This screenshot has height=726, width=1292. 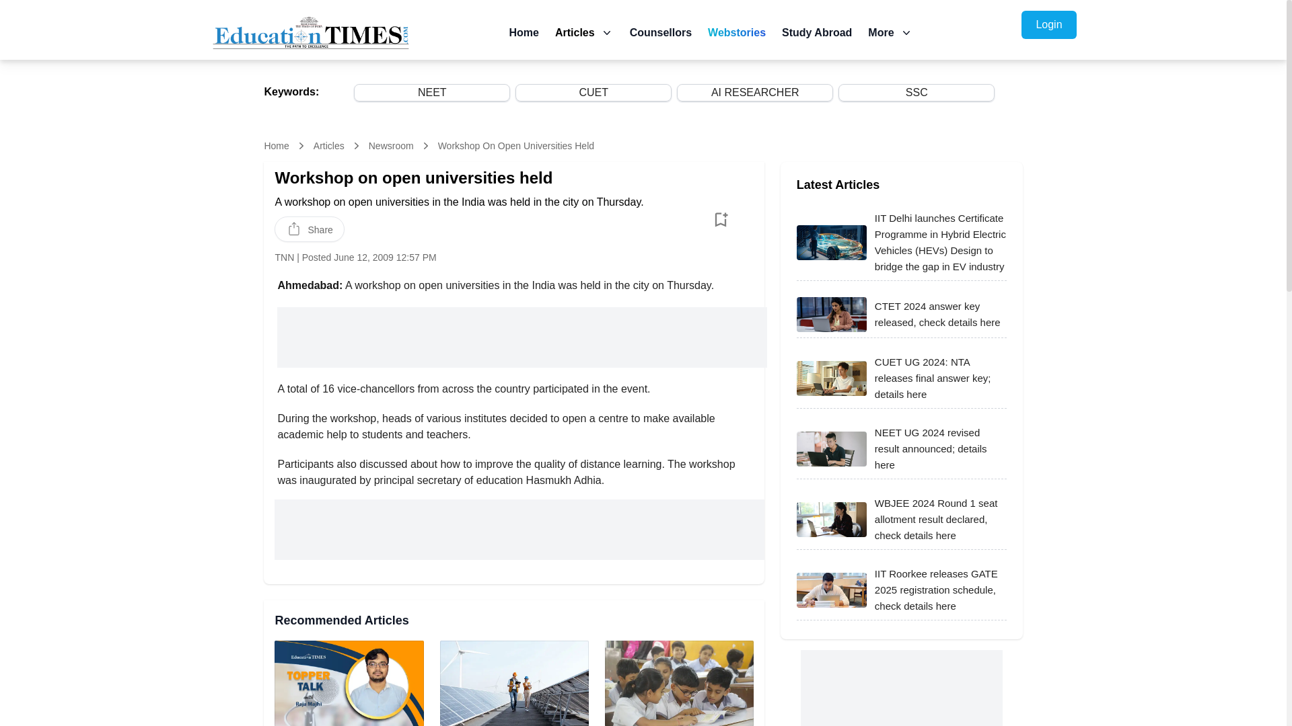 What do you see at coordinates (519, 530) in the screenshot?
I see `3rd party ad content` at bounding box center [519, 530].